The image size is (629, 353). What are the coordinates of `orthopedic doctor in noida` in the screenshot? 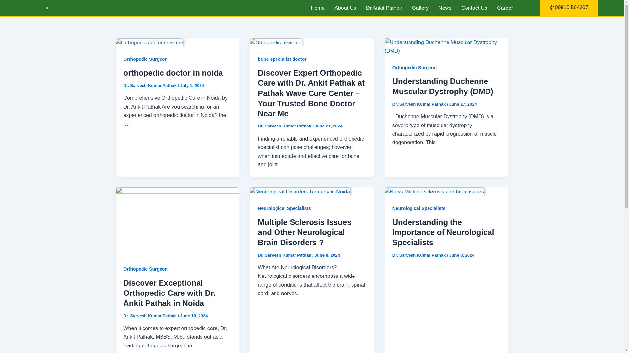 It's located at (173, 73).